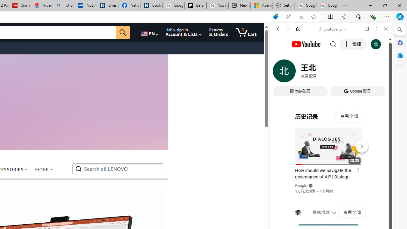 The image size is (407, 229). What do you see at coordinates (149, 32) in the screenshot?
I see `Choose a language for shopping.` at bounding box center [149, 32].